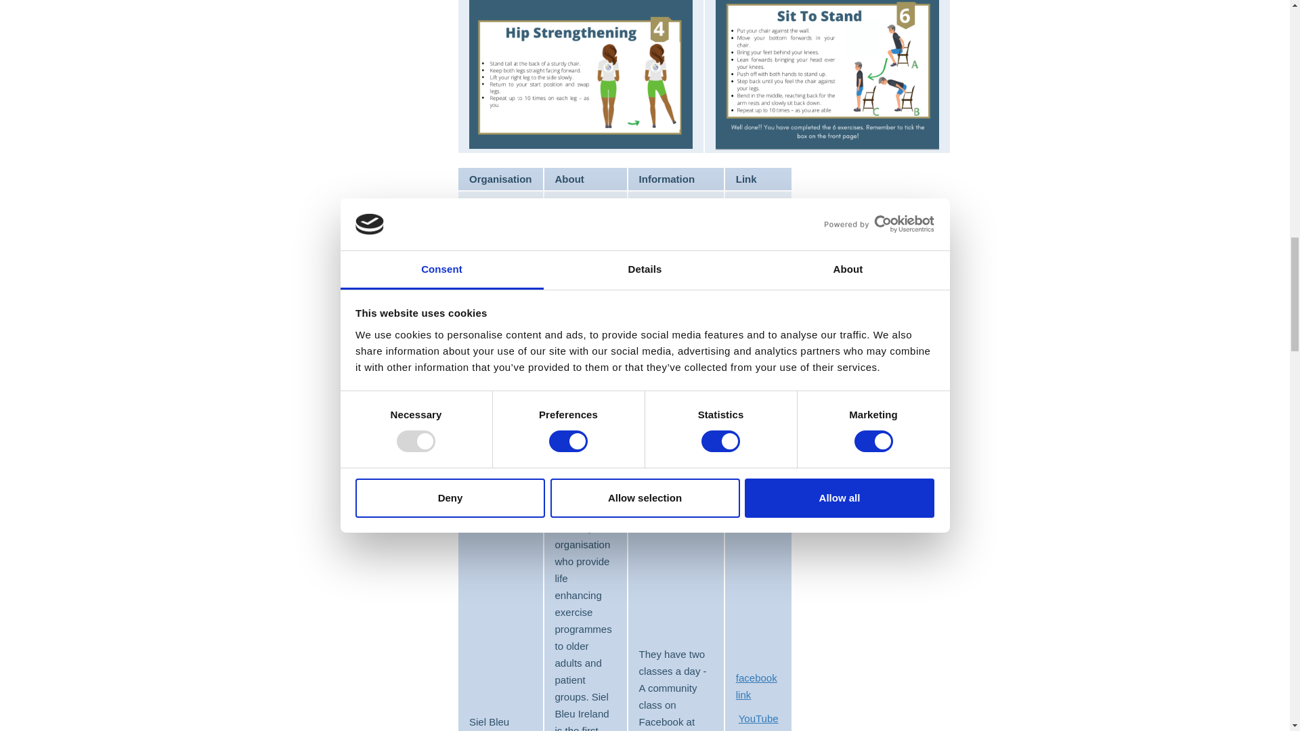  What do you see at coordinates (827, 75) in the screenshot?
I see `Screenshot-2020-05-07-at-14.02.09` at bounding box center [827, 75].